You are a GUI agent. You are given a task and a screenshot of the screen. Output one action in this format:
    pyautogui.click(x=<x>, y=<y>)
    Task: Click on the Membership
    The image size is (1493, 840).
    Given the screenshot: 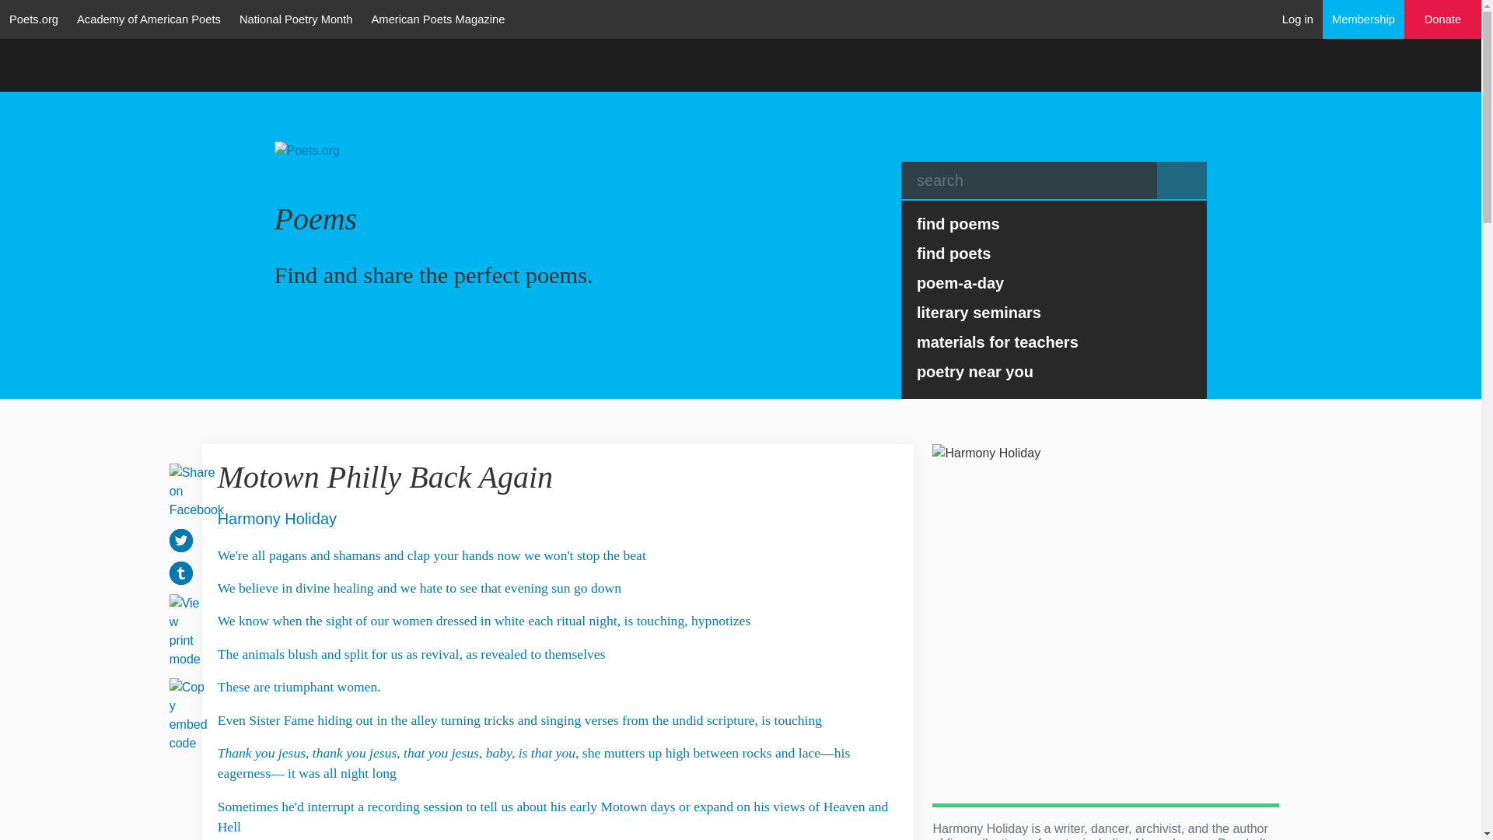 What is the action you would take?
    pyautogui.click(x=1364, y=19)
    